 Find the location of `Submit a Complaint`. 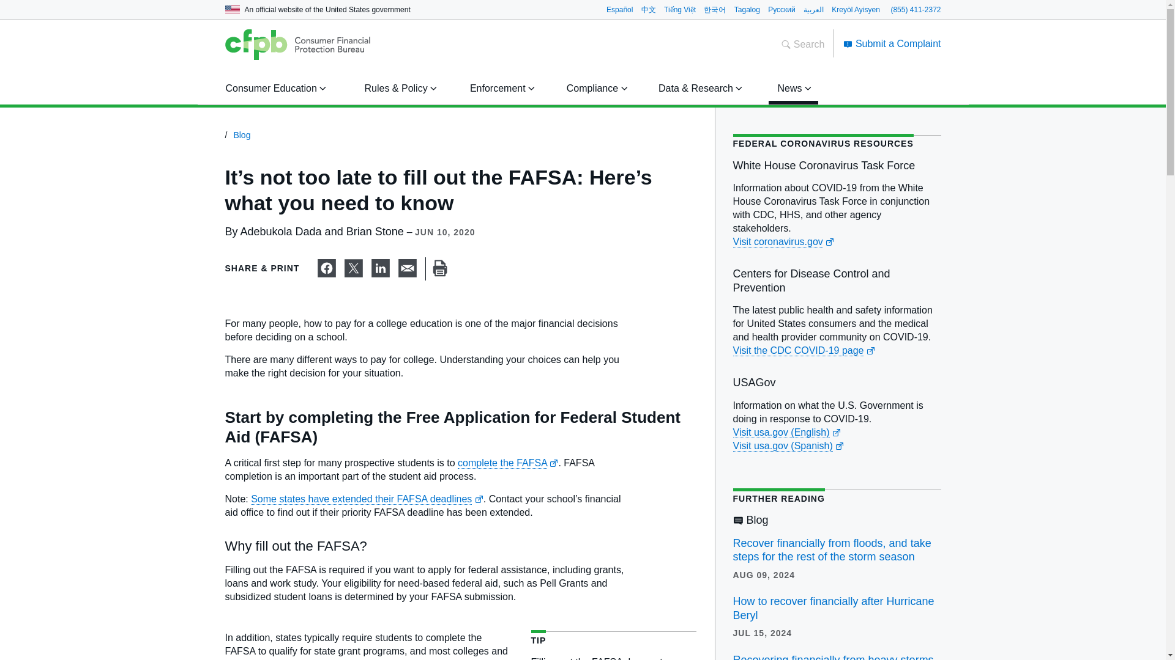

Submit a Complaint is located at coordinates (892, 43).